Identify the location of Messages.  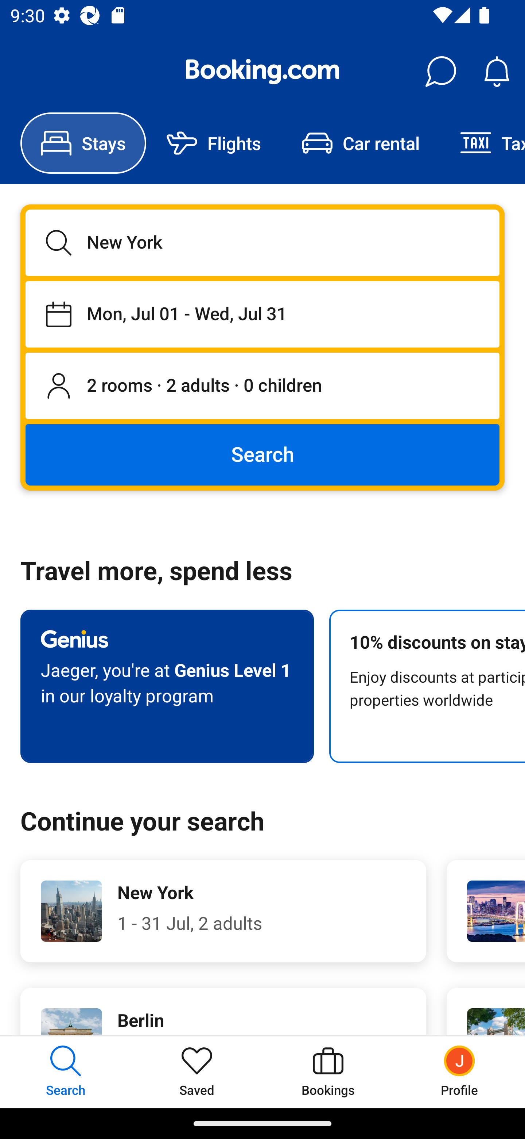
(440, 72).